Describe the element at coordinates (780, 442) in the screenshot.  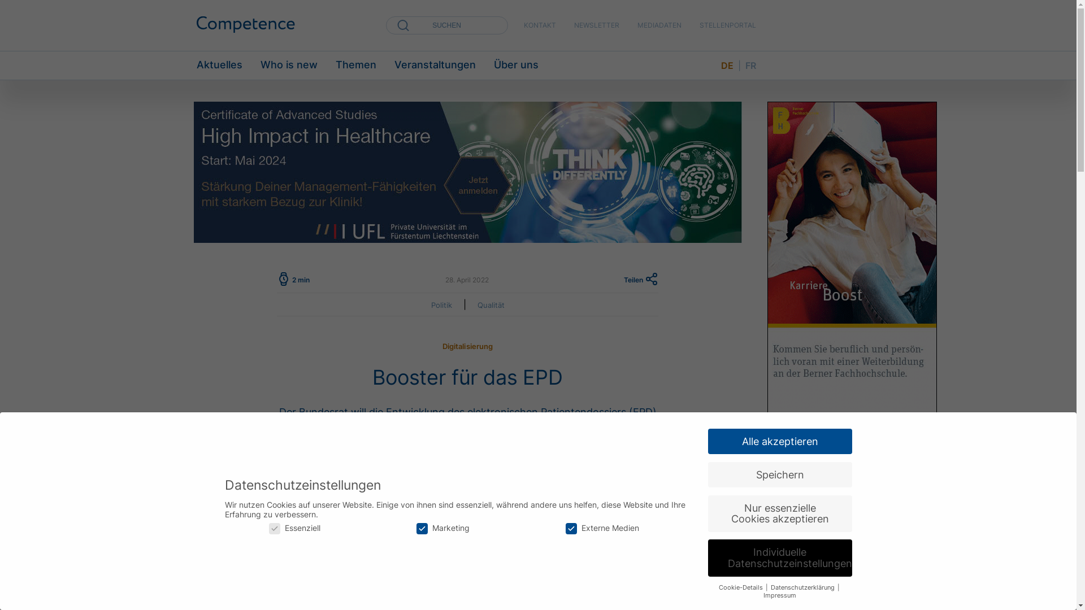
I see `Alle akzeptieren` at that location.